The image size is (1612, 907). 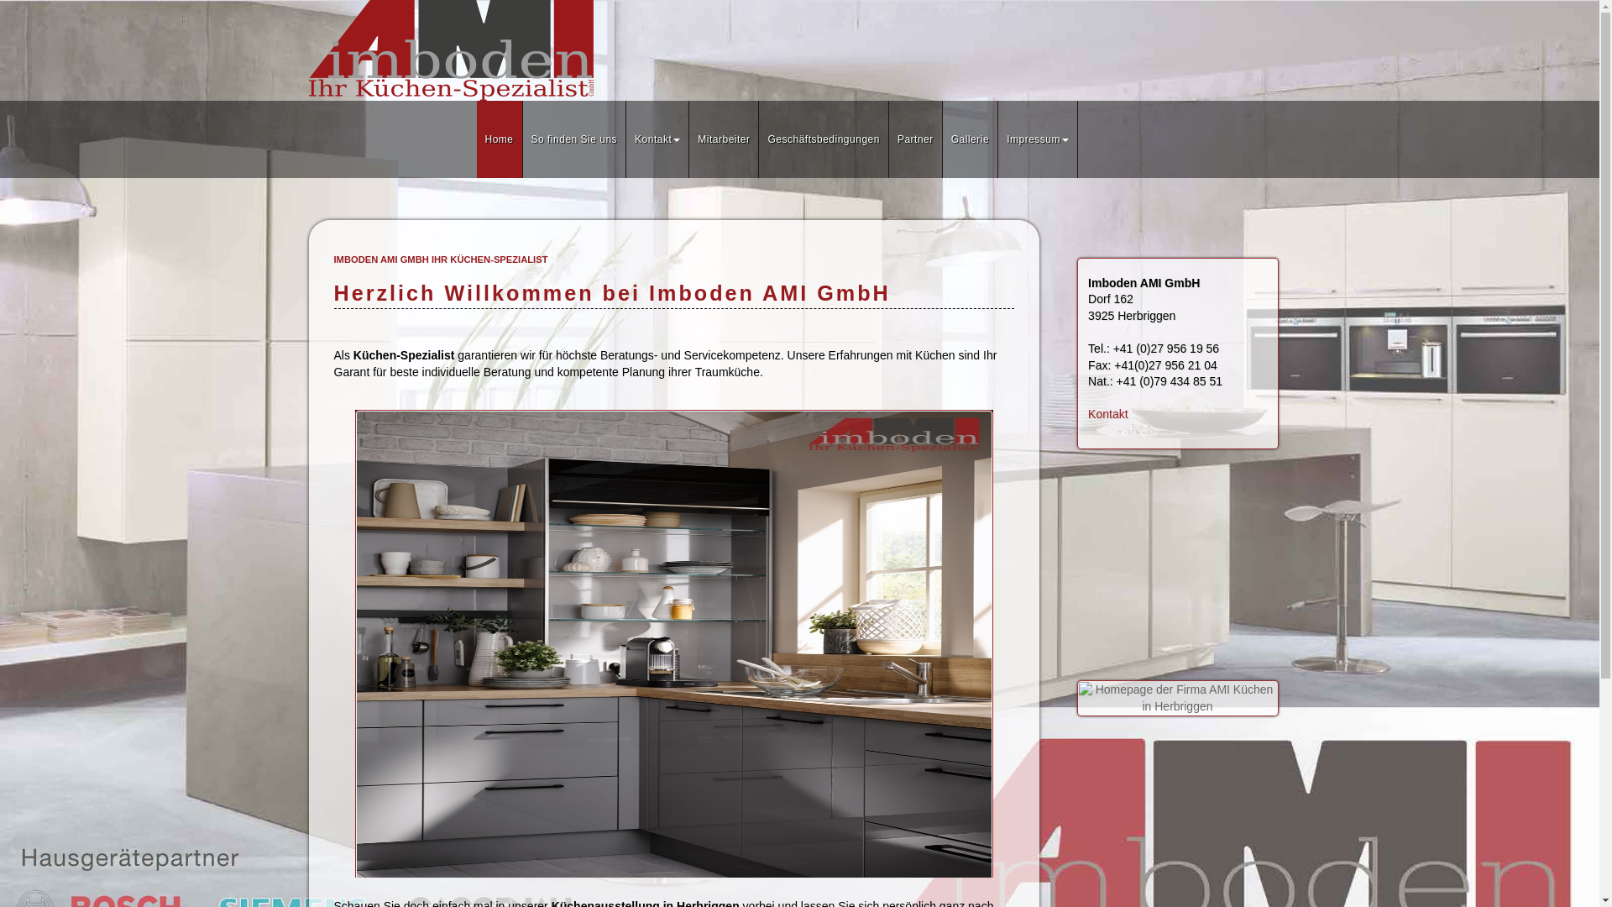 What do you see at coordinates (575, 139) in the screenshot?
I see `So finden Sie uns` at bounding box center [575, 139].